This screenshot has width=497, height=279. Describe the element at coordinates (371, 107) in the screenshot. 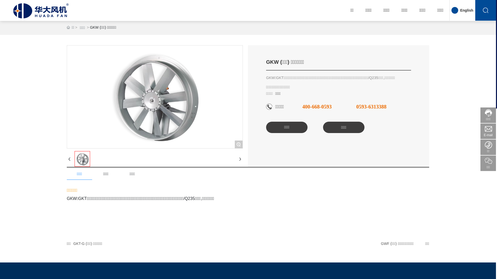

I see `0593-6313388` at that location.